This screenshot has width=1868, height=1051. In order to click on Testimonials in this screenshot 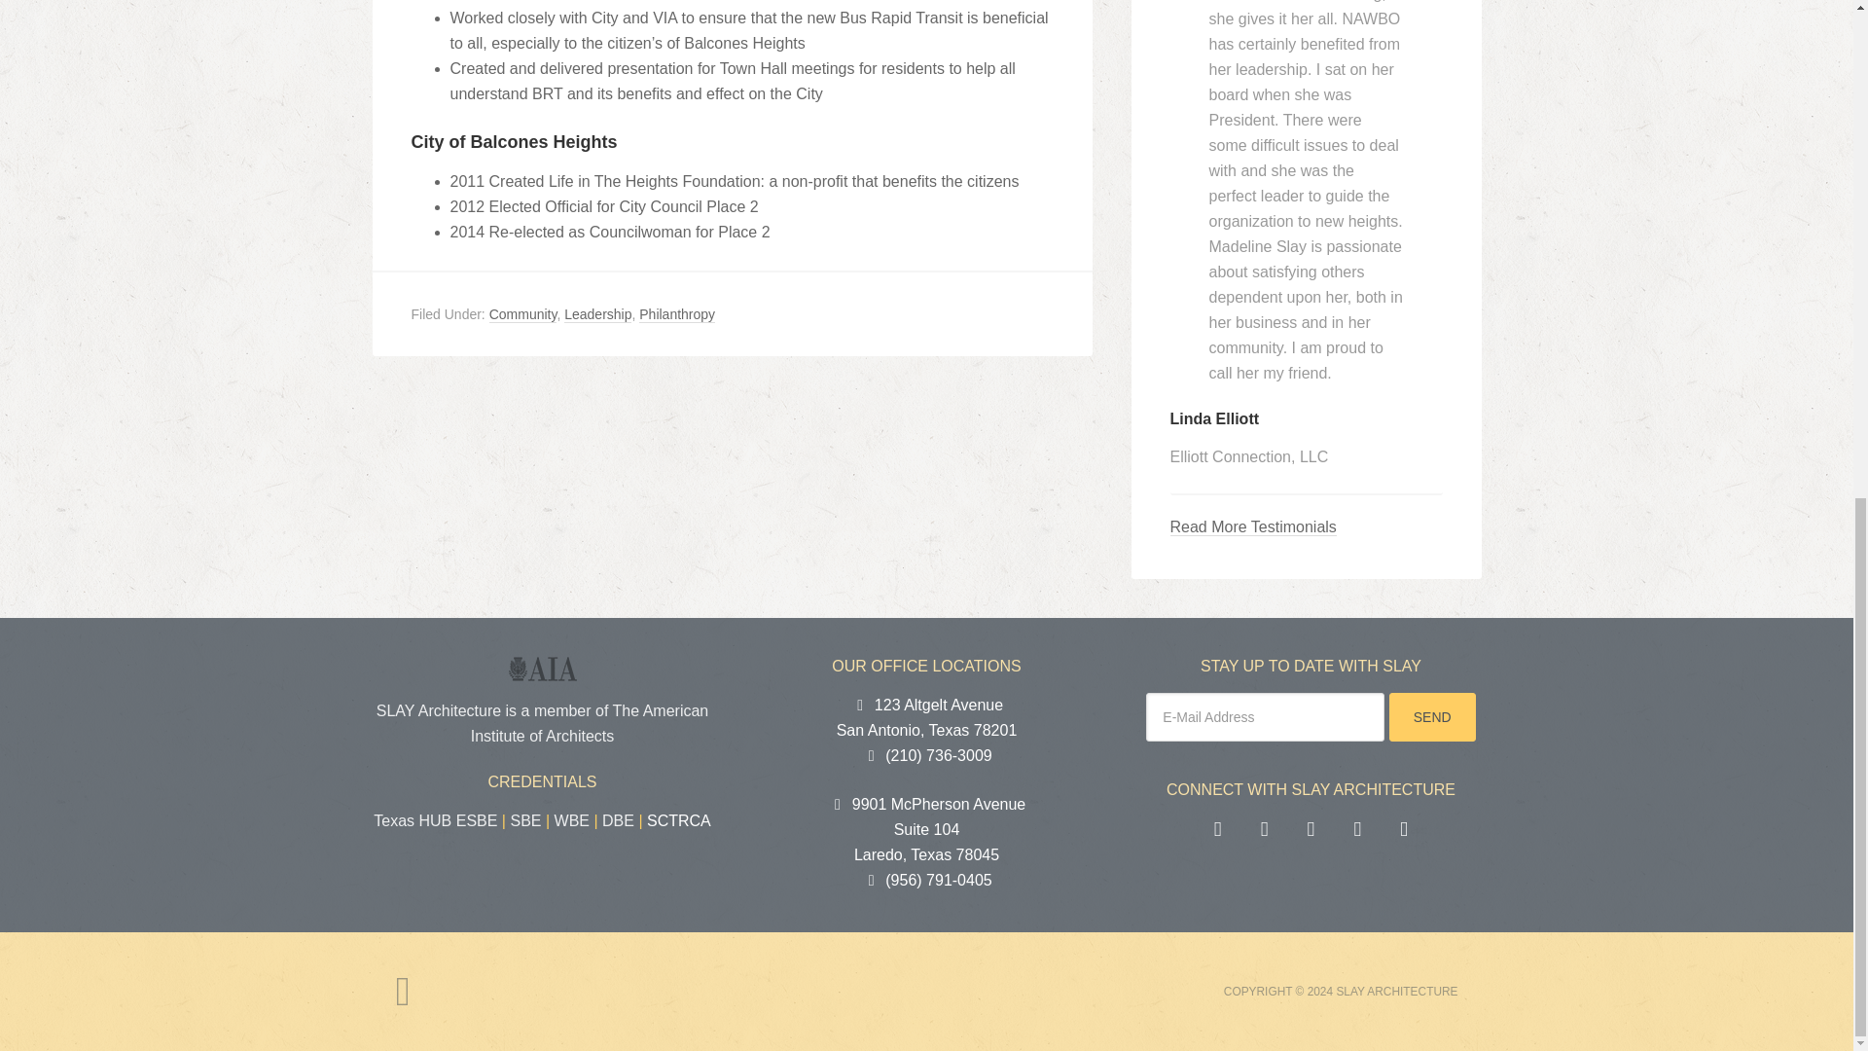, I will do `click(927, 718)`.